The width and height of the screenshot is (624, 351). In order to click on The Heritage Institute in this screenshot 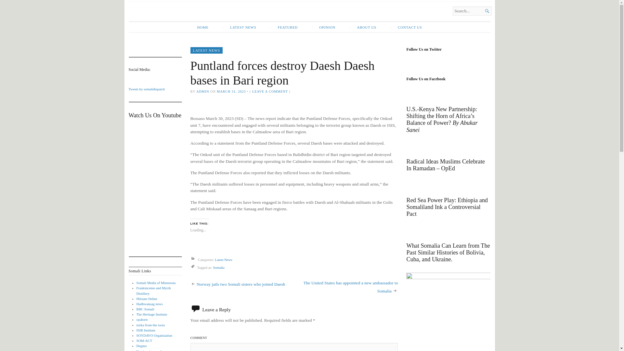, I will do `click(152, 314)`.